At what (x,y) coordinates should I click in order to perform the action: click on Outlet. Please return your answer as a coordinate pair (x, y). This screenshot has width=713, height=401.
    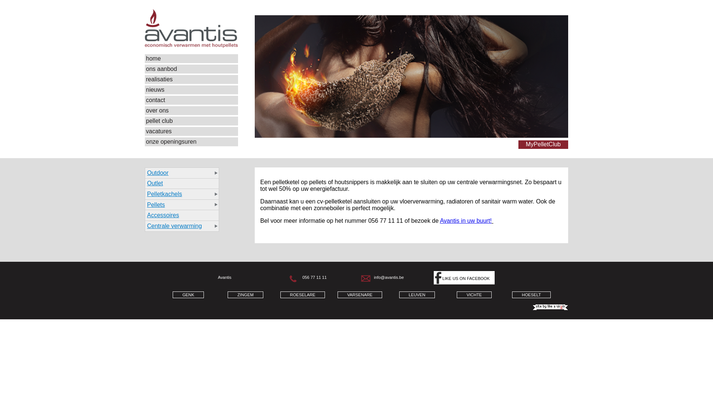
    Looking at the image, I should click on (182, 183).